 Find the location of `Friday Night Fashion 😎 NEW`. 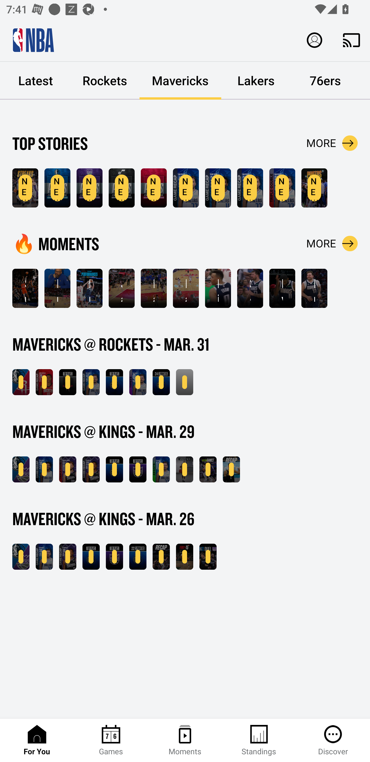

Friday Night Fashion 😎 NEW is located at coordinates (184, 469).